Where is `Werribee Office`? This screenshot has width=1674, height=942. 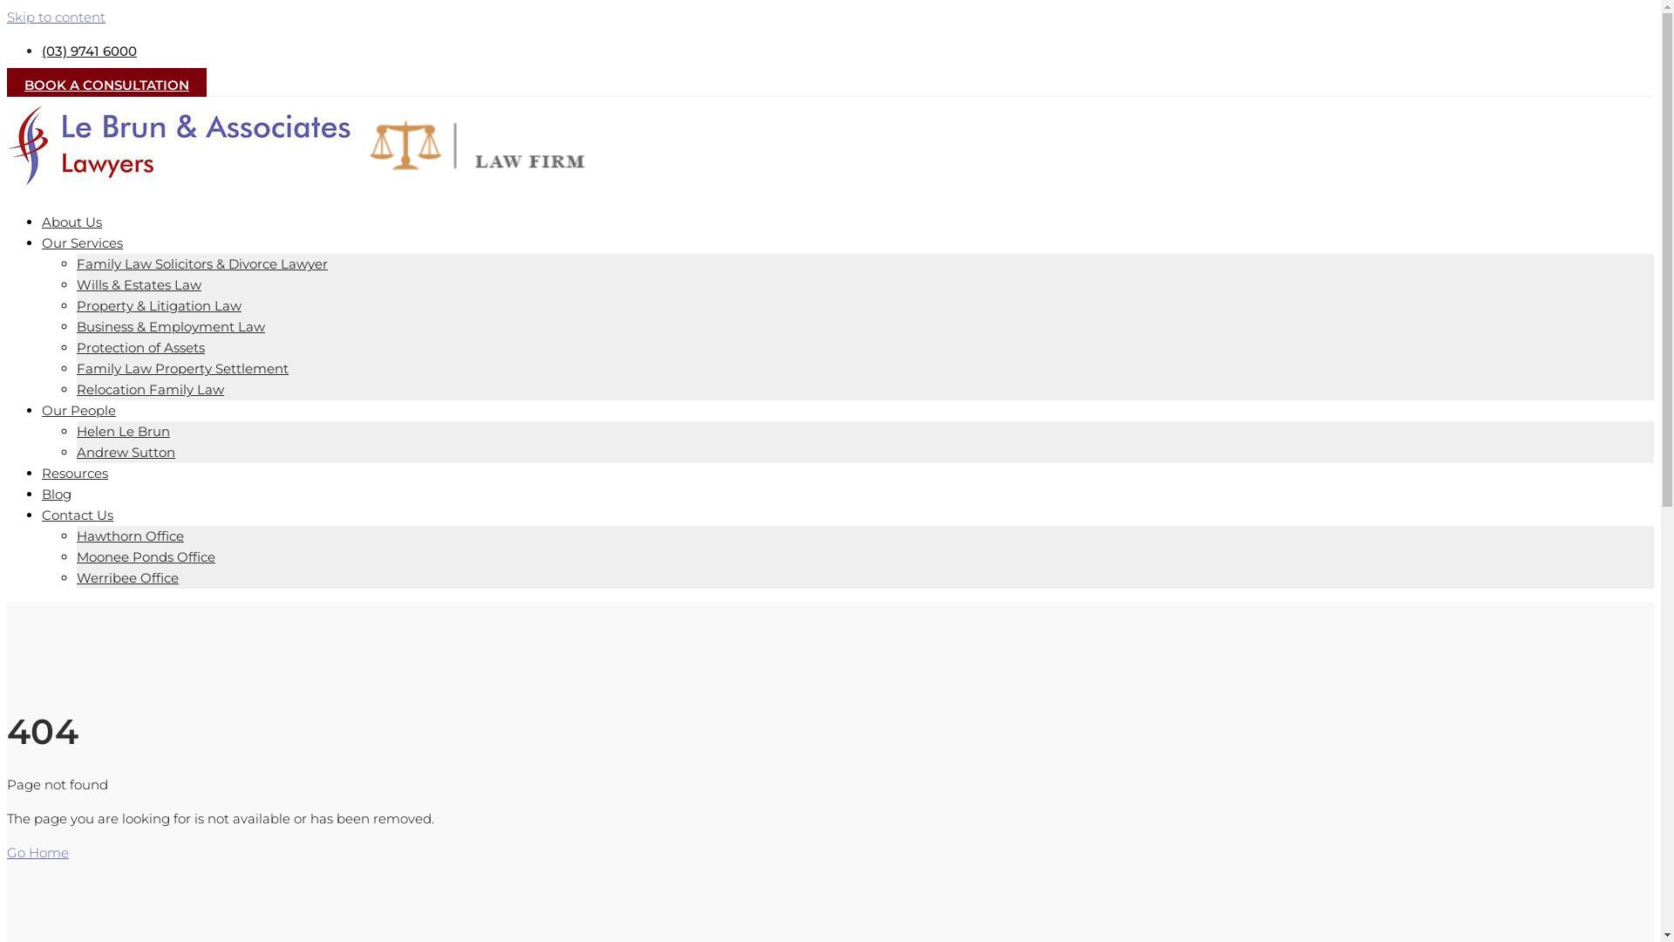 Werribee Office is located at coordinates (127, 577).